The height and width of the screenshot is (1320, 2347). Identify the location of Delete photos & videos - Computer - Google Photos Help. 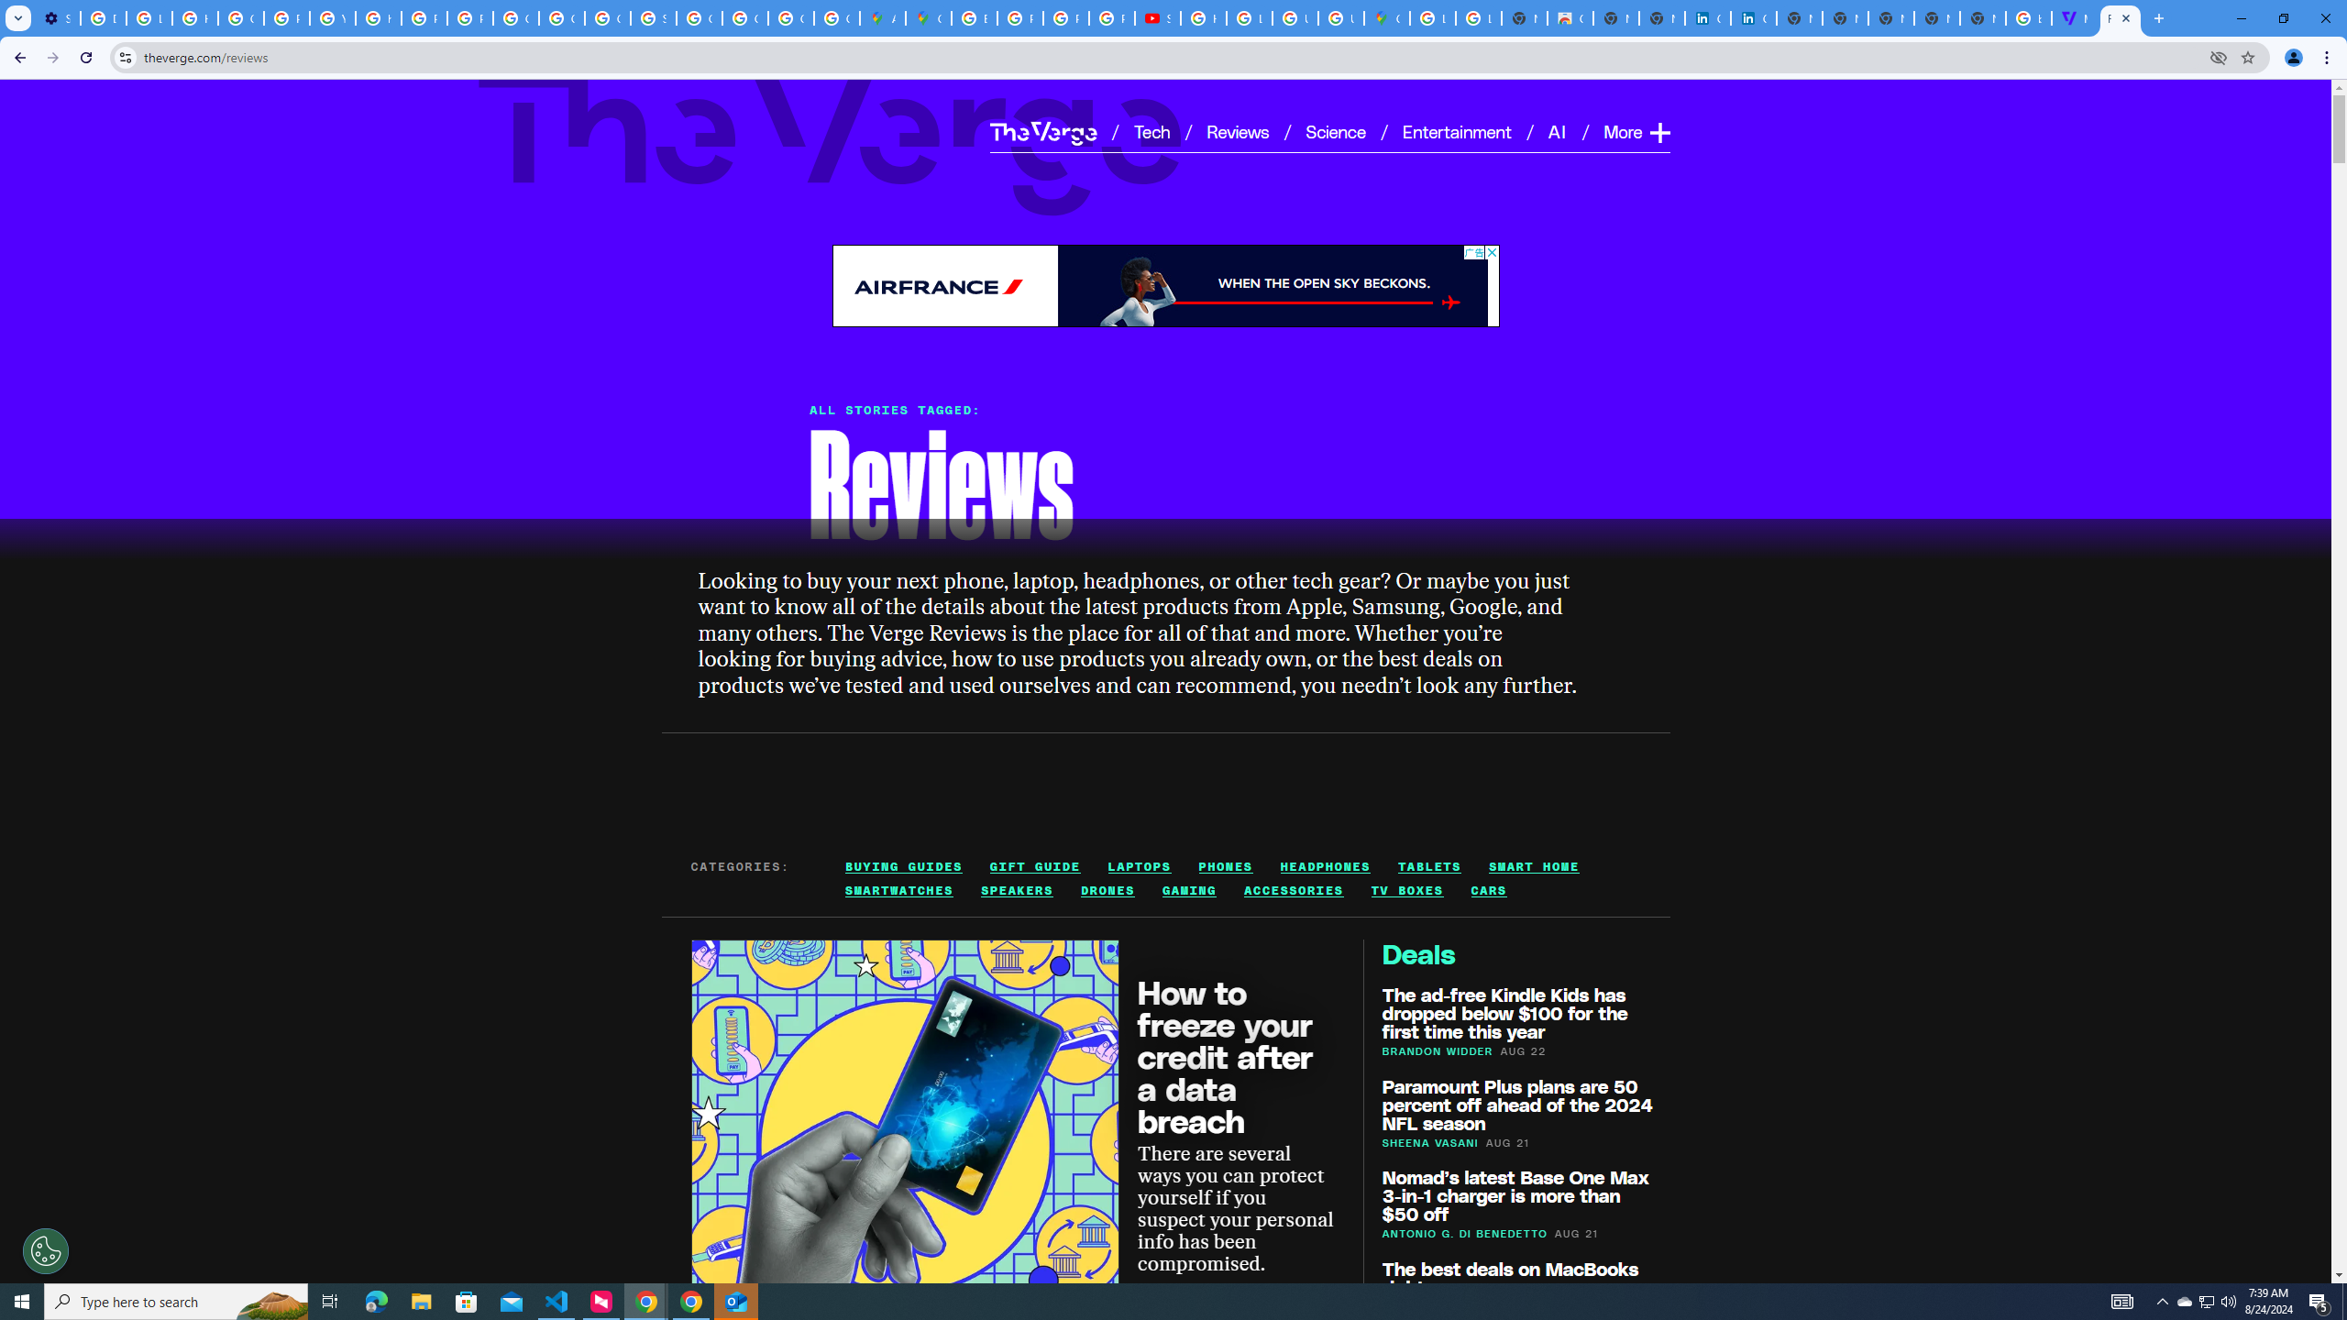
(103, 18).